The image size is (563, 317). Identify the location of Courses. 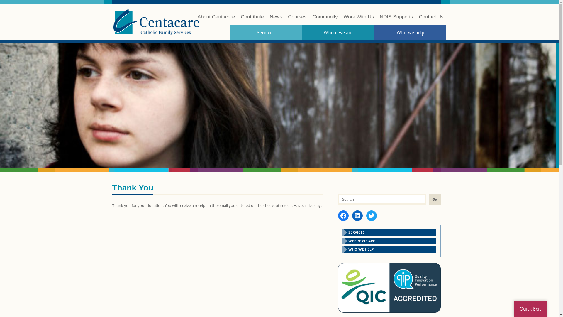
(297, 20).